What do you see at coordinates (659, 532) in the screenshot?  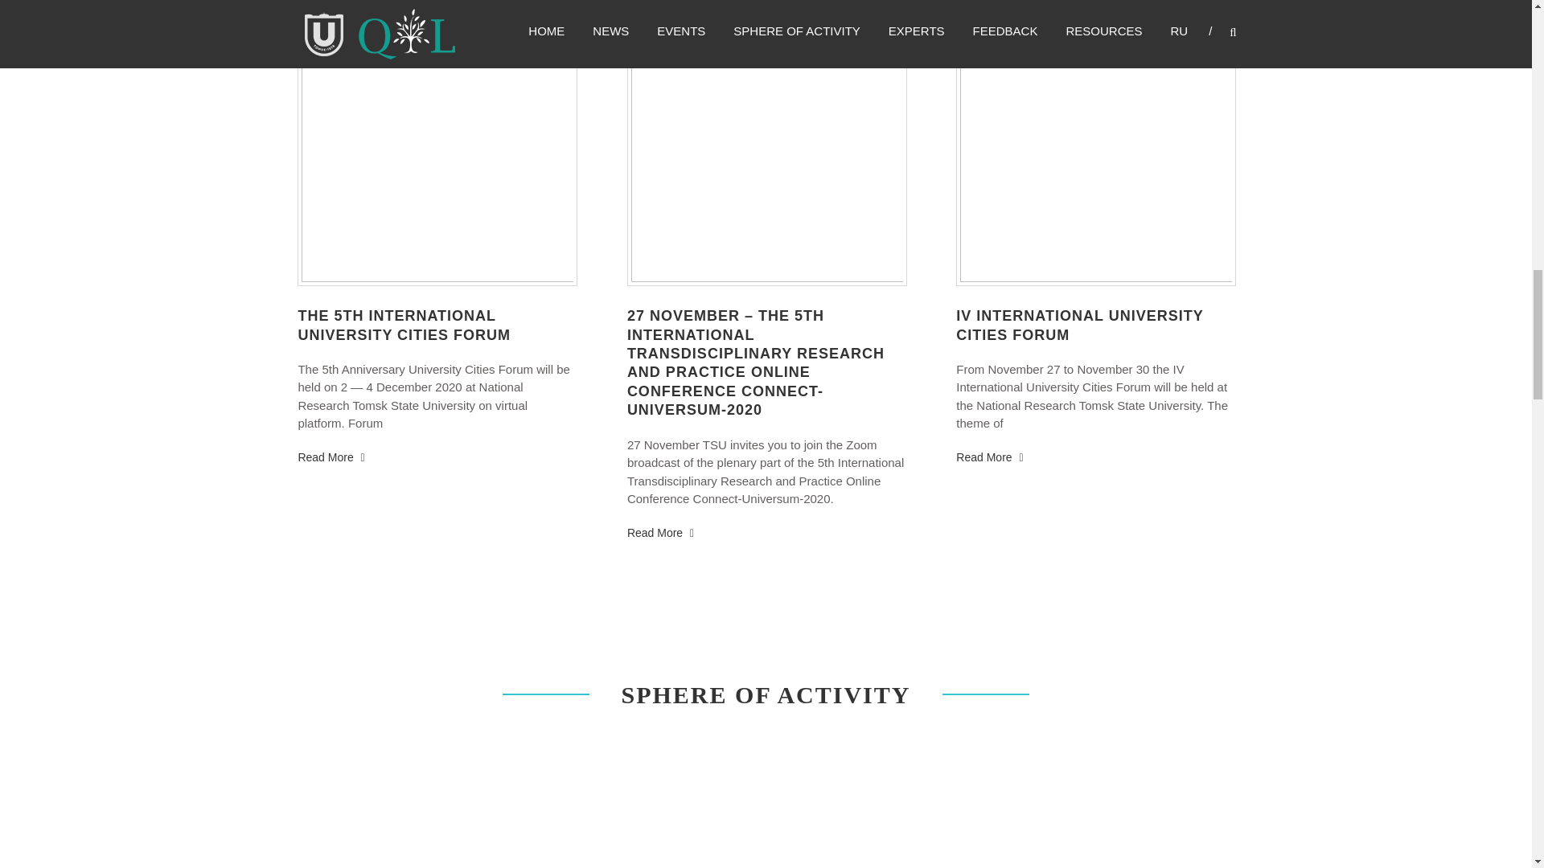 I see `Read More` at bounding box center [659, 532].